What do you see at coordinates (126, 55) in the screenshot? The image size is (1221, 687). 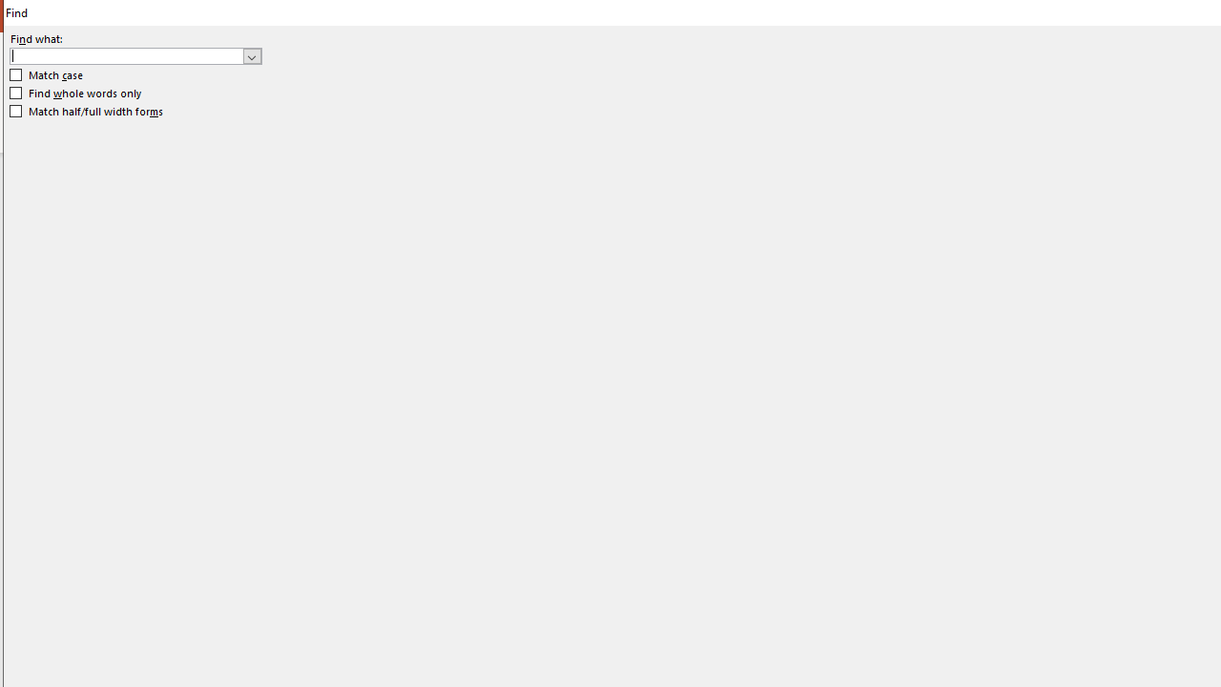 I see `Find what` at bounding box center [126, 55].